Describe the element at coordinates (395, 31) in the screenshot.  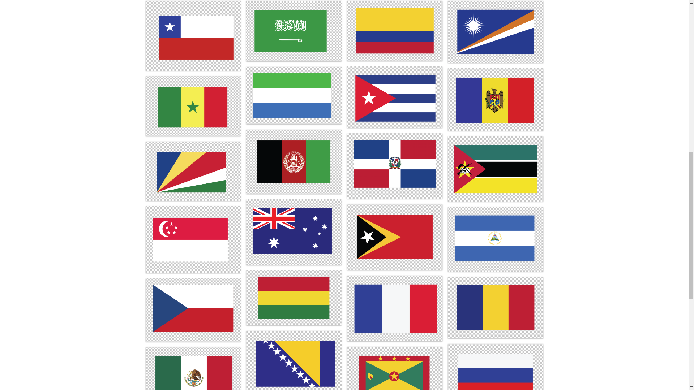
I see `Flag of Colombia PNG Image` at that location.